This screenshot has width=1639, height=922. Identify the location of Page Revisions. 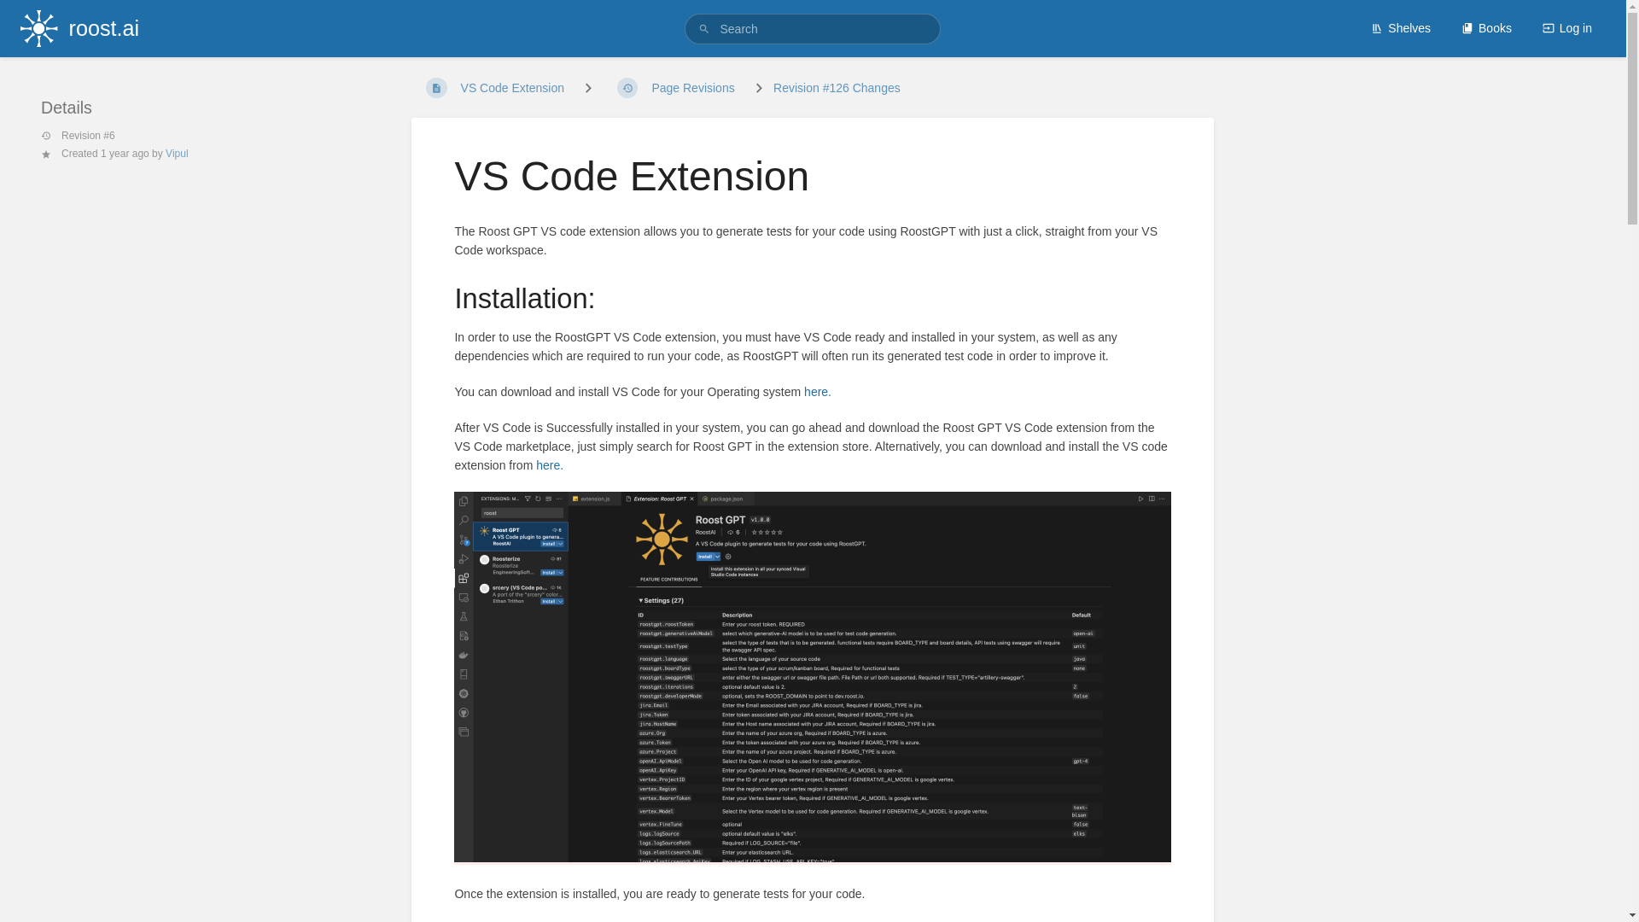
(676, 88).